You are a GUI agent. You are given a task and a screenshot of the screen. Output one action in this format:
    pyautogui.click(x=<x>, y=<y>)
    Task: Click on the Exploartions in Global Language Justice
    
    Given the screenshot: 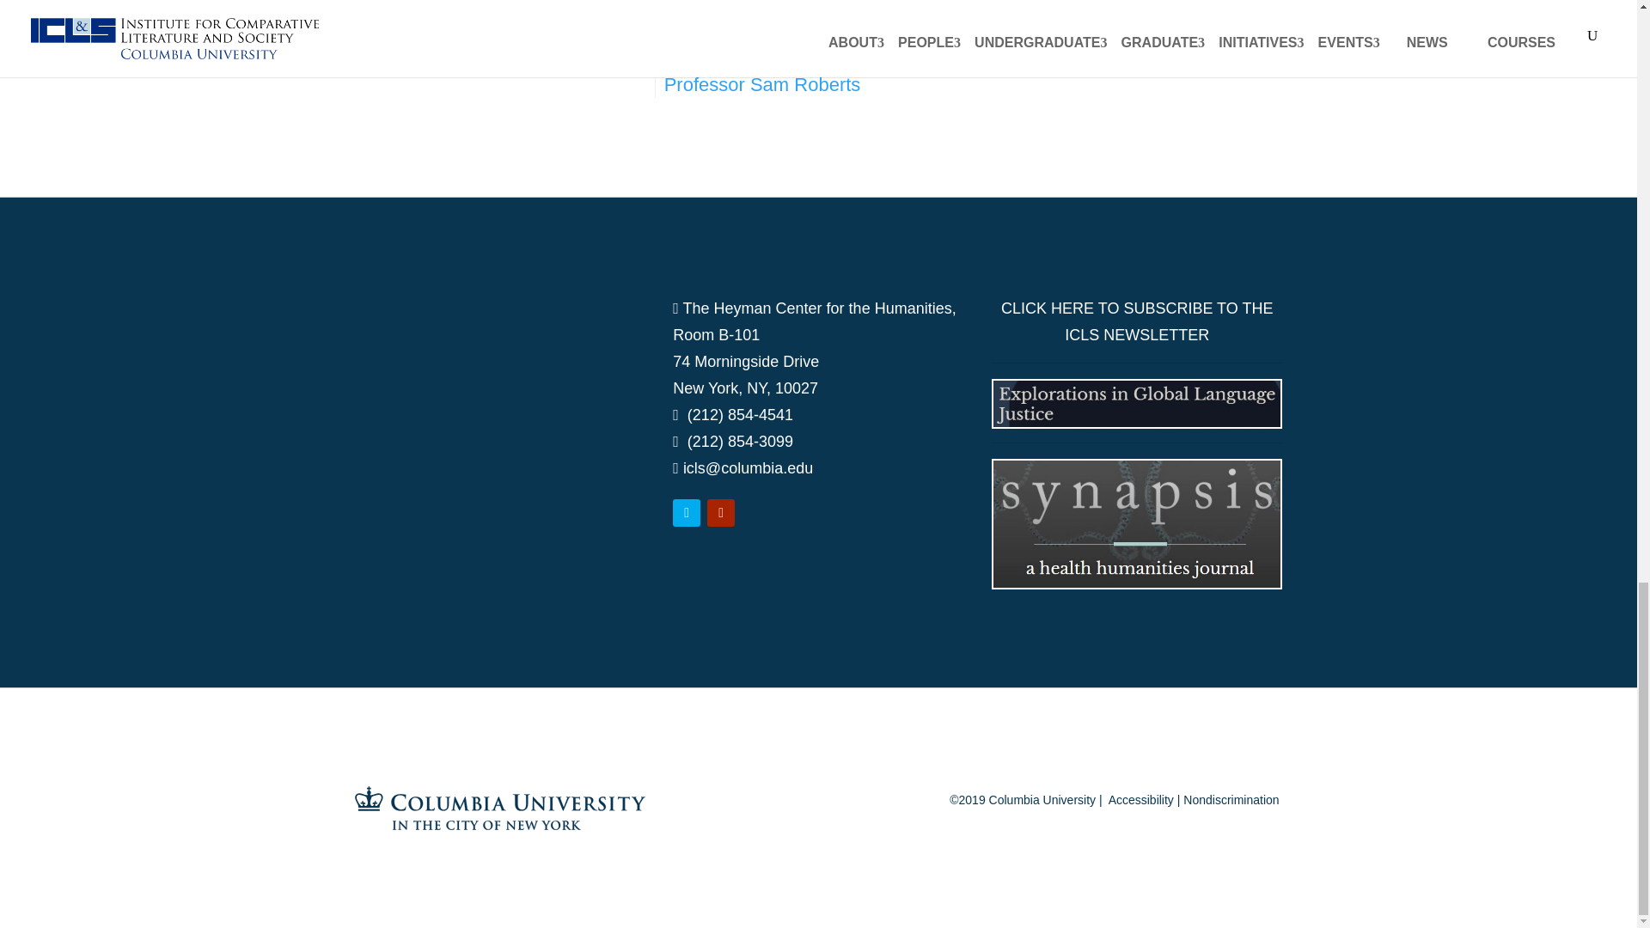 What is the action you would take?
    pyautogui.click(x=1136, y=403)
    